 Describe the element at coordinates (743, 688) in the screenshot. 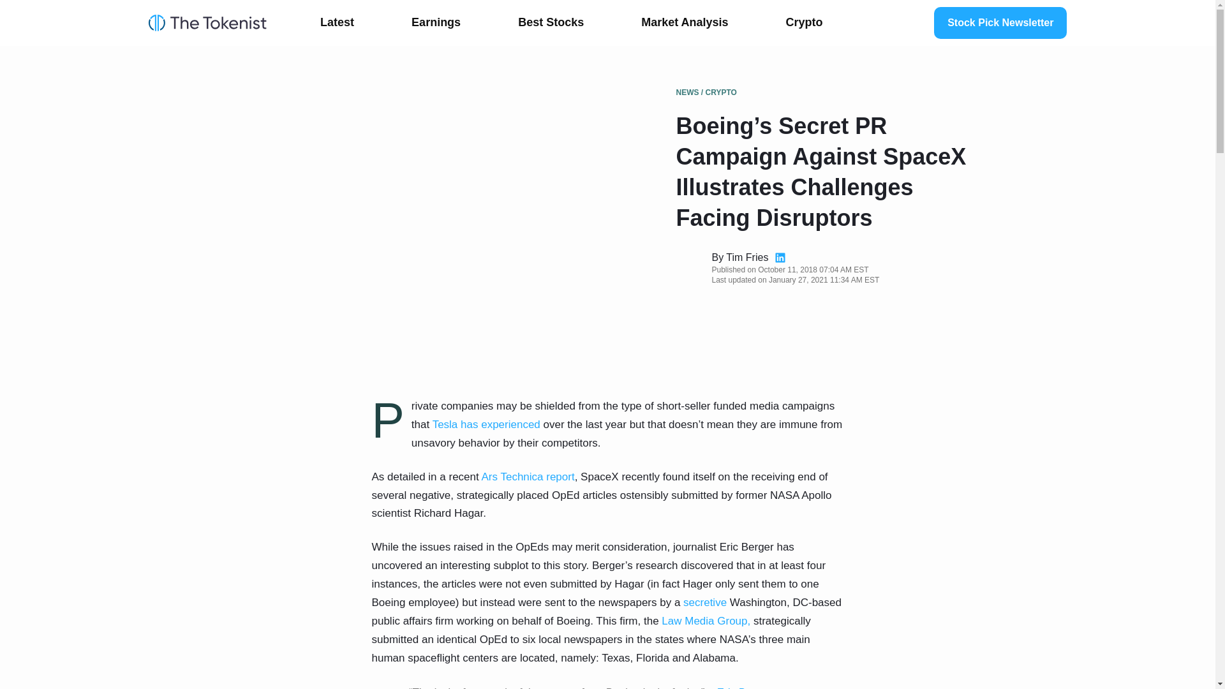

I see `Eric Berger` at that location.